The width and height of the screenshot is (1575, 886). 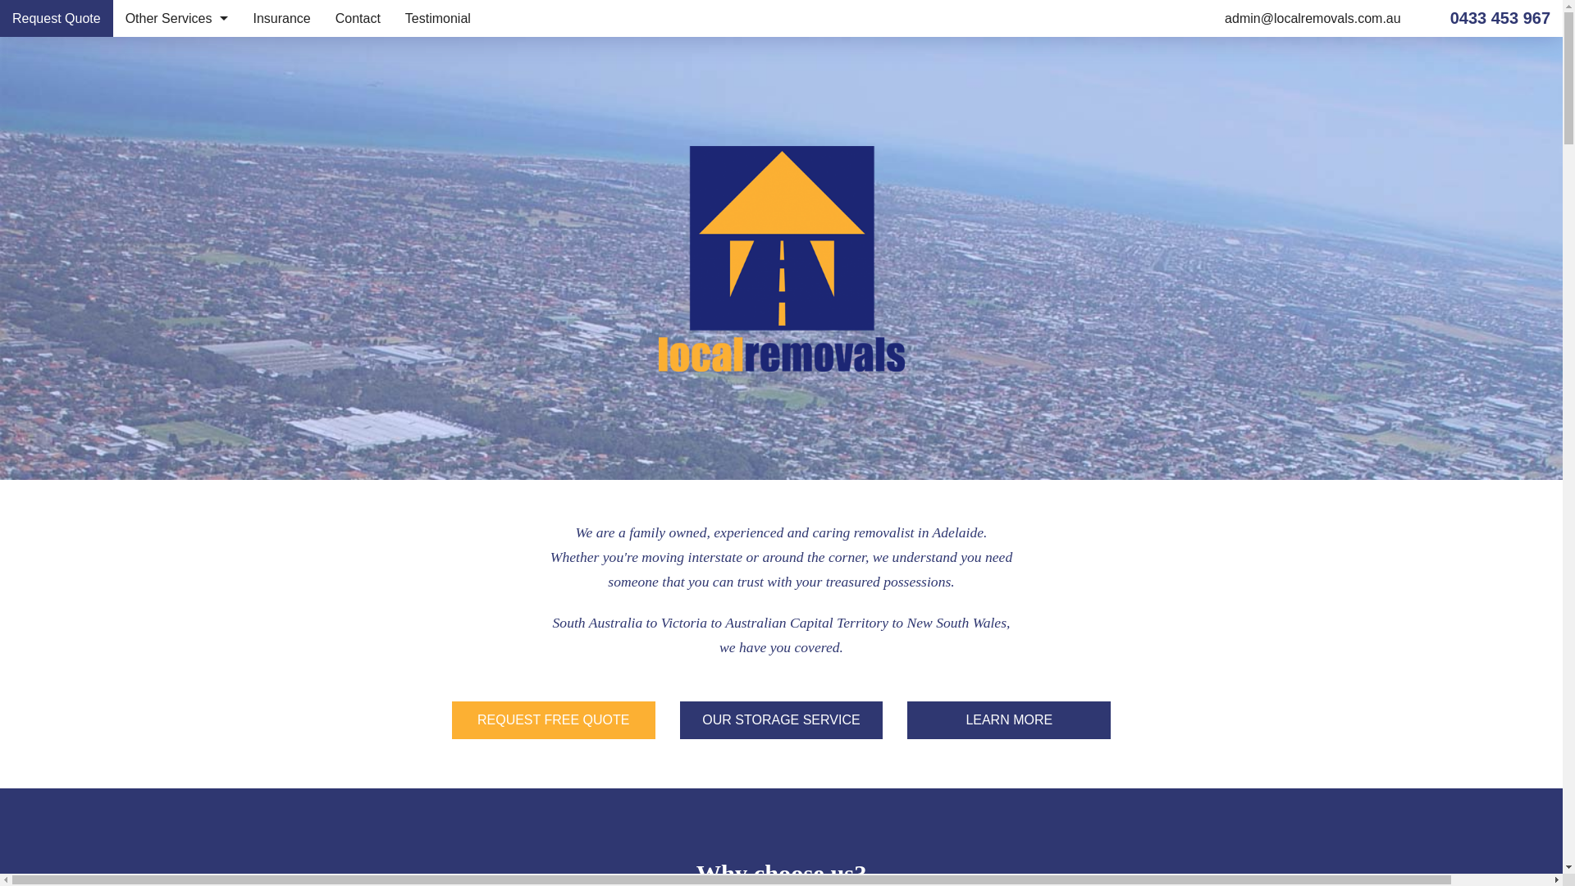 What do you see at coordinates (1312, 18) in the screenshot?
I see `admin@localremovals.com.au` at bounding box center [1312, 18].